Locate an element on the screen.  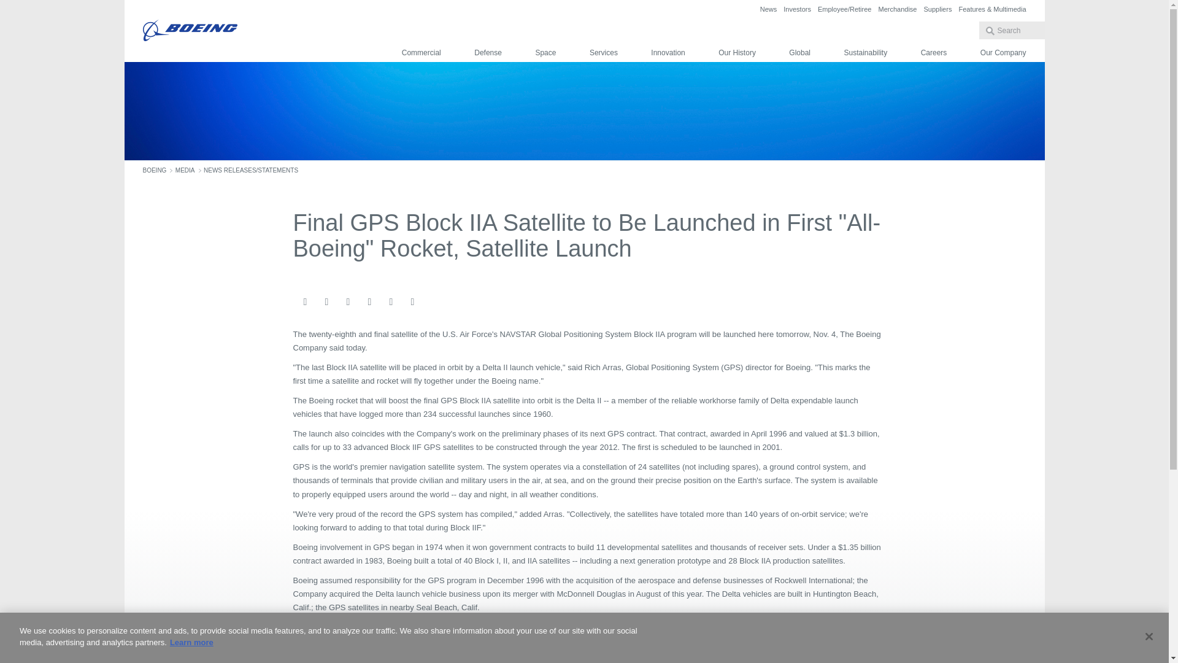
Twitter Share is located at coordinates (369, 302).